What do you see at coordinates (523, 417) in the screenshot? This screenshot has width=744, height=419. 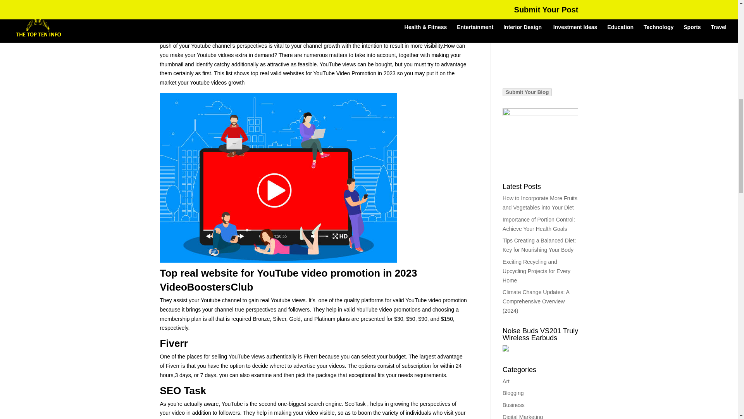 I see `Digital Marketing` at bounding box center [523, 417].